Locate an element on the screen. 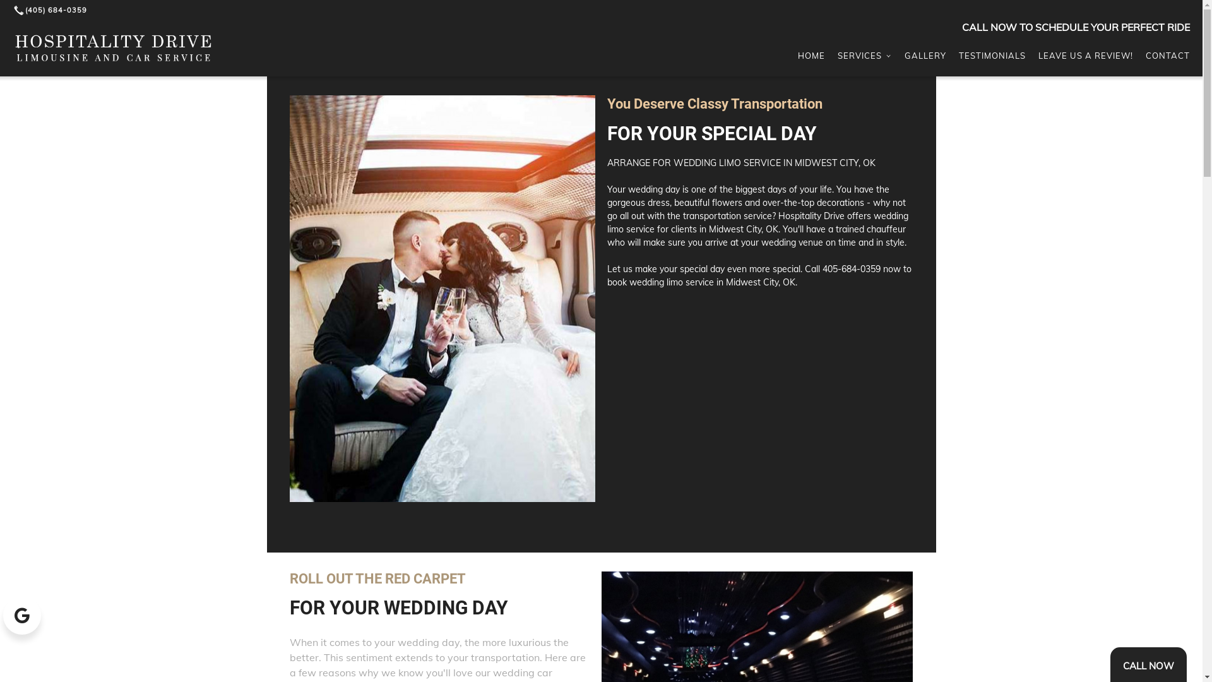 Image resolution: width=1212 pixels, height=682 pixels. CALL NOW TO SCHEDULE YOUR PERFECT RIDE is located at coordinates (1082, 27).